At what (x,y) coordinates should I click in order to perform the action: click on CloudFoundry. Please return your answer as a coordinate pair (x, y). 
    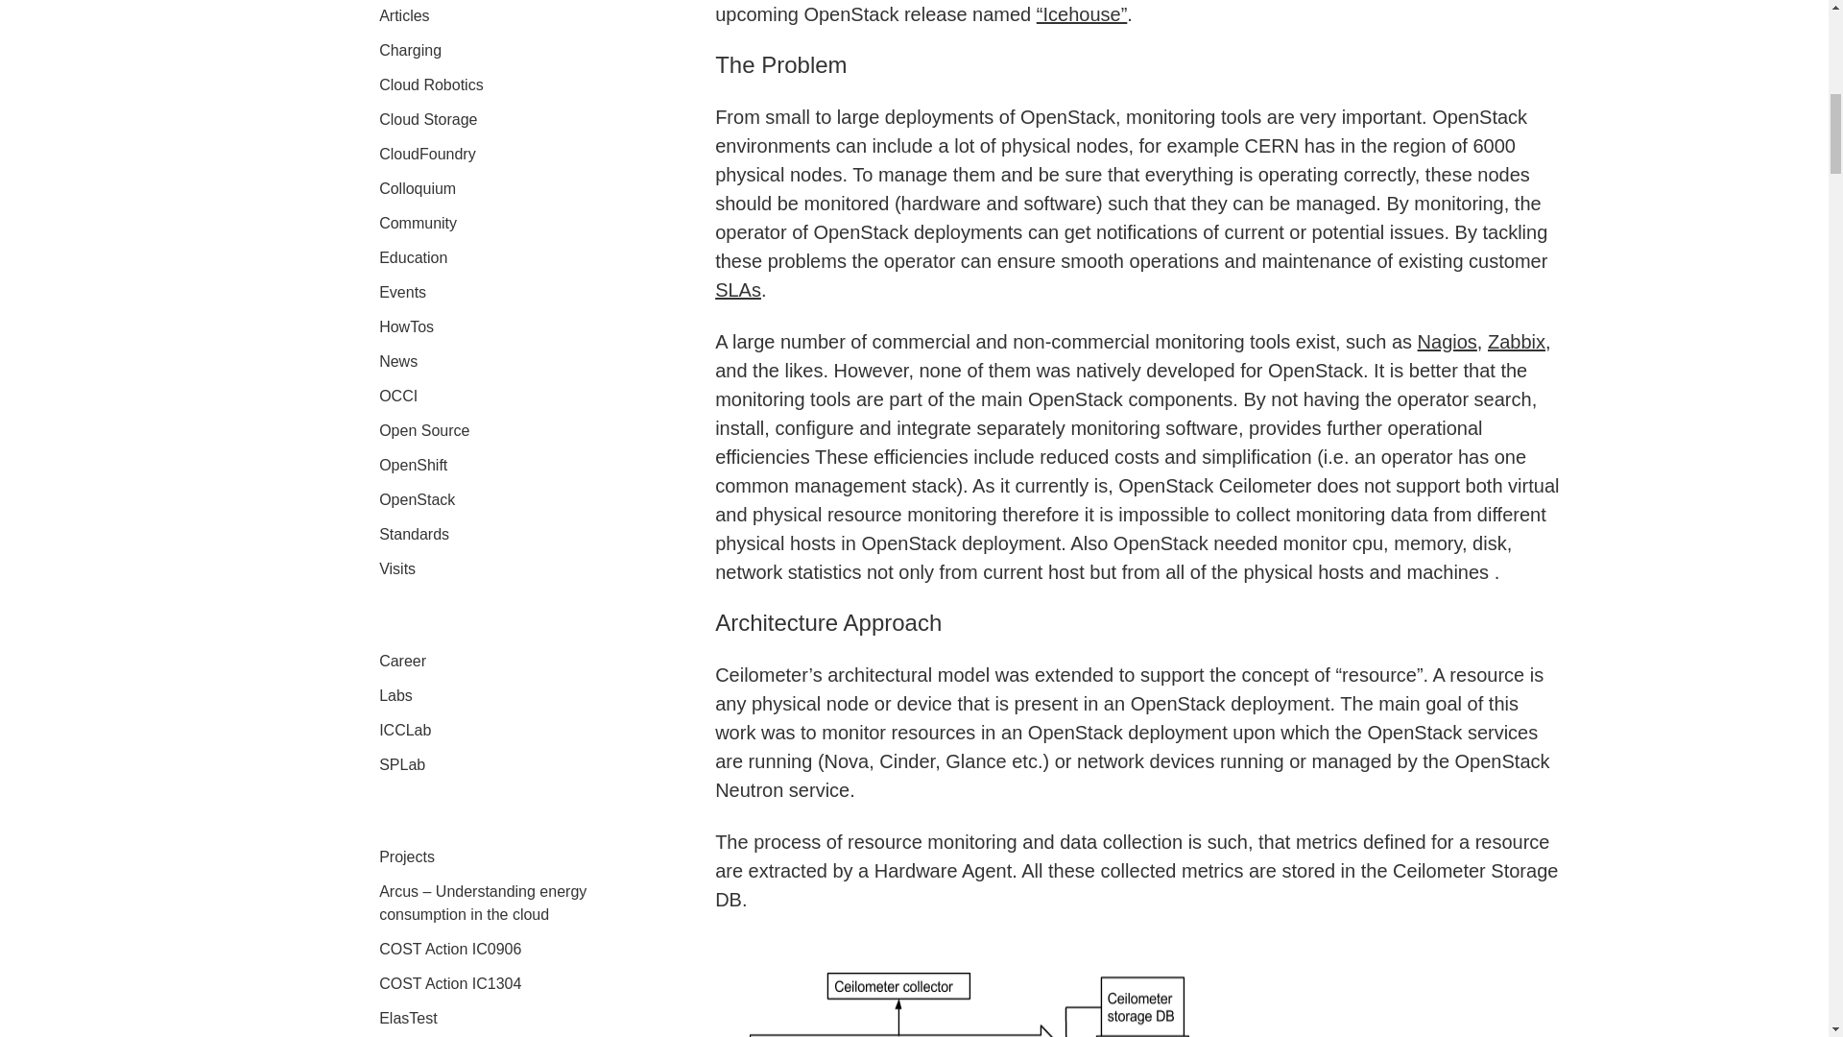
    Looking at the image, I should click on (427, 154).